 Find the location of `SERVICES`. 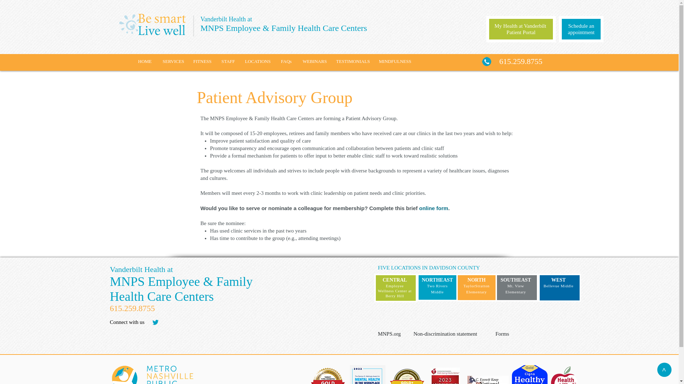

SERVICES is located at coordinates (172, 61).